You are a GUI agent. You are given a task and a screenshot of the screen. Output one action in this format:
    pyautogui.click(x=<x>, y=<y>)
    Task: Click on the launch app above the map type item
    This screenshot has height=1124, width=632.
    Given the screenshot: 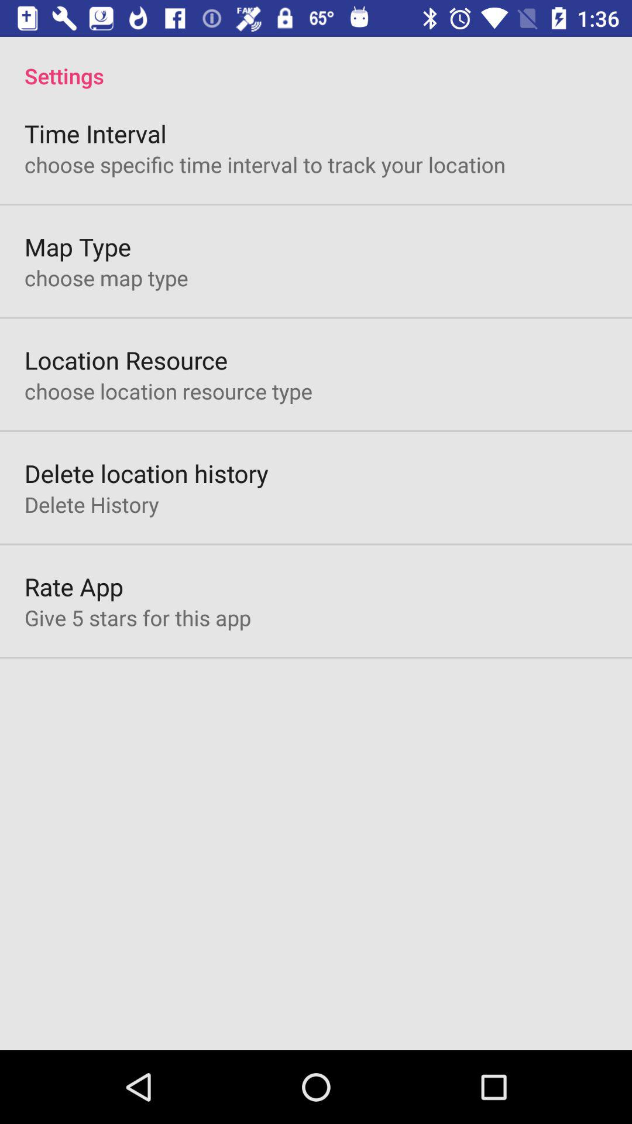 What is the action you would take?
    pyautogui.click(x=265, y=164)
    